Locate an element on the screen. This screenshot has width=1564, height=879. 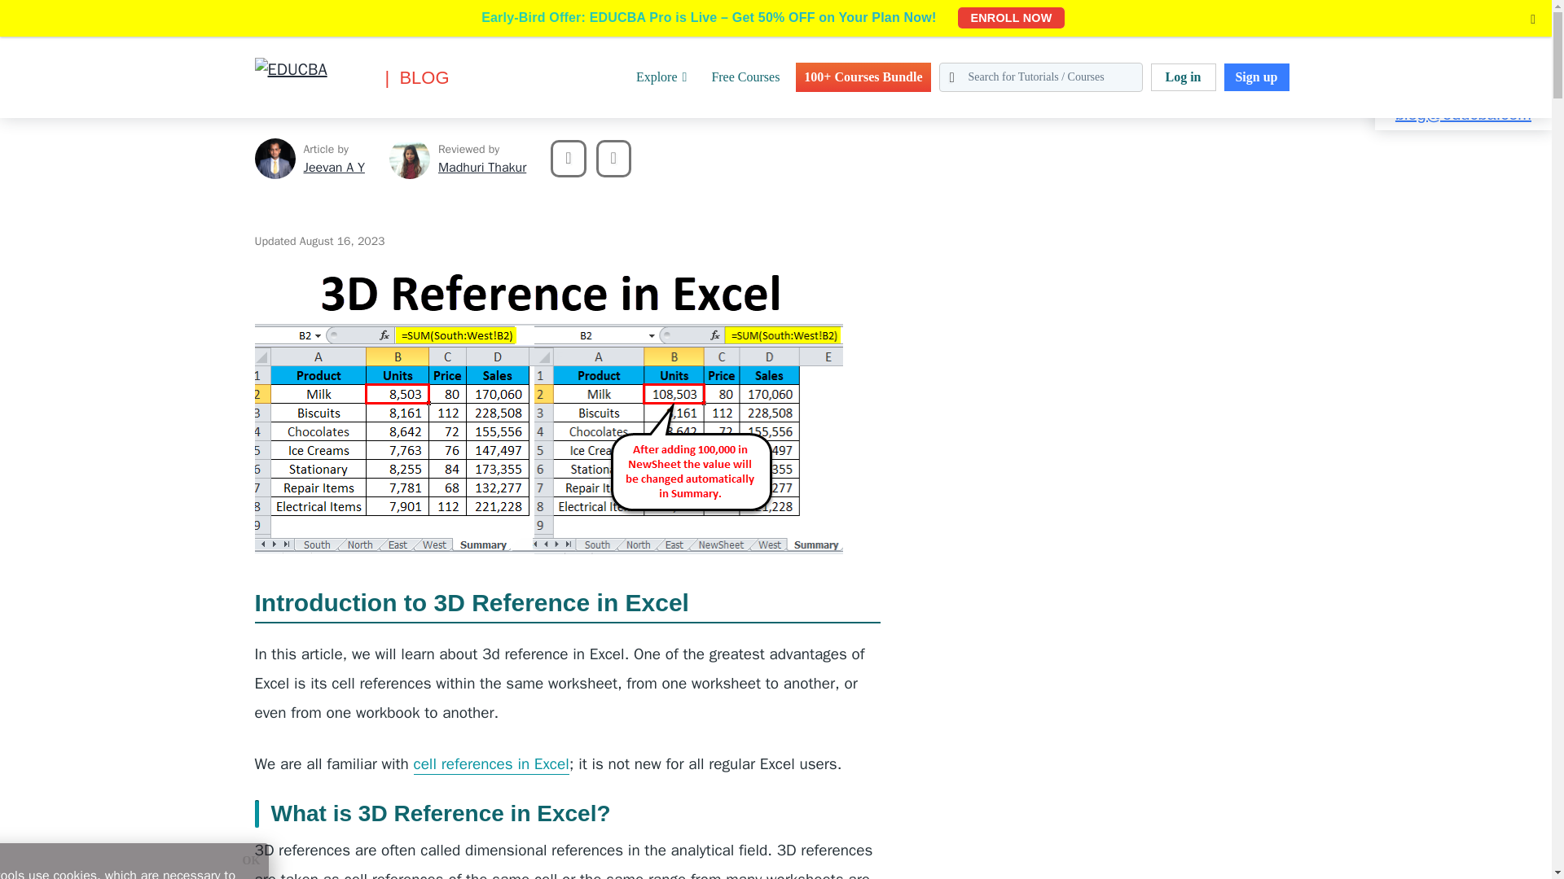
Excel Resources is located at coordinates (126, 10).